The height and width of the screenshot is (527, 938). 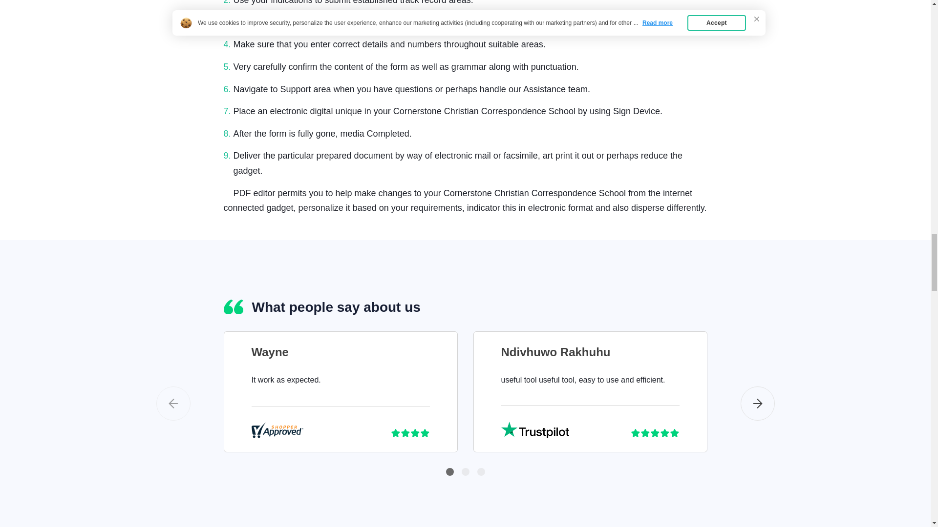 What do you see at coordinates (173, 403) in the screenshot?
I see `Previous` at bounding box center [173, 403].